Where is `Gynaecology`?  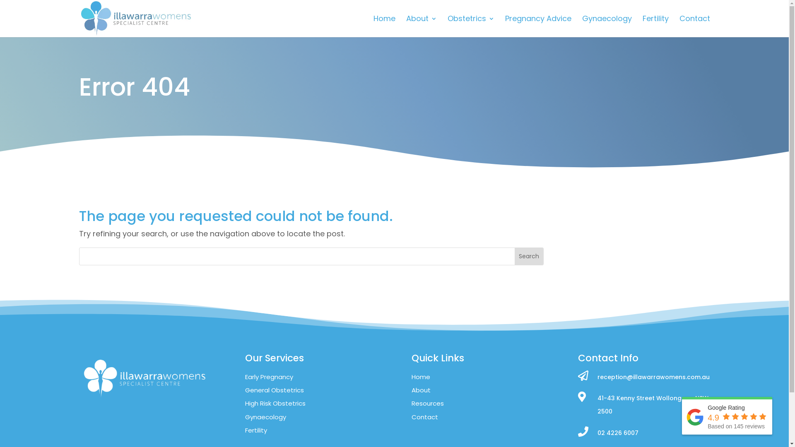
Gynaecology is located at coordinates (266, 417).